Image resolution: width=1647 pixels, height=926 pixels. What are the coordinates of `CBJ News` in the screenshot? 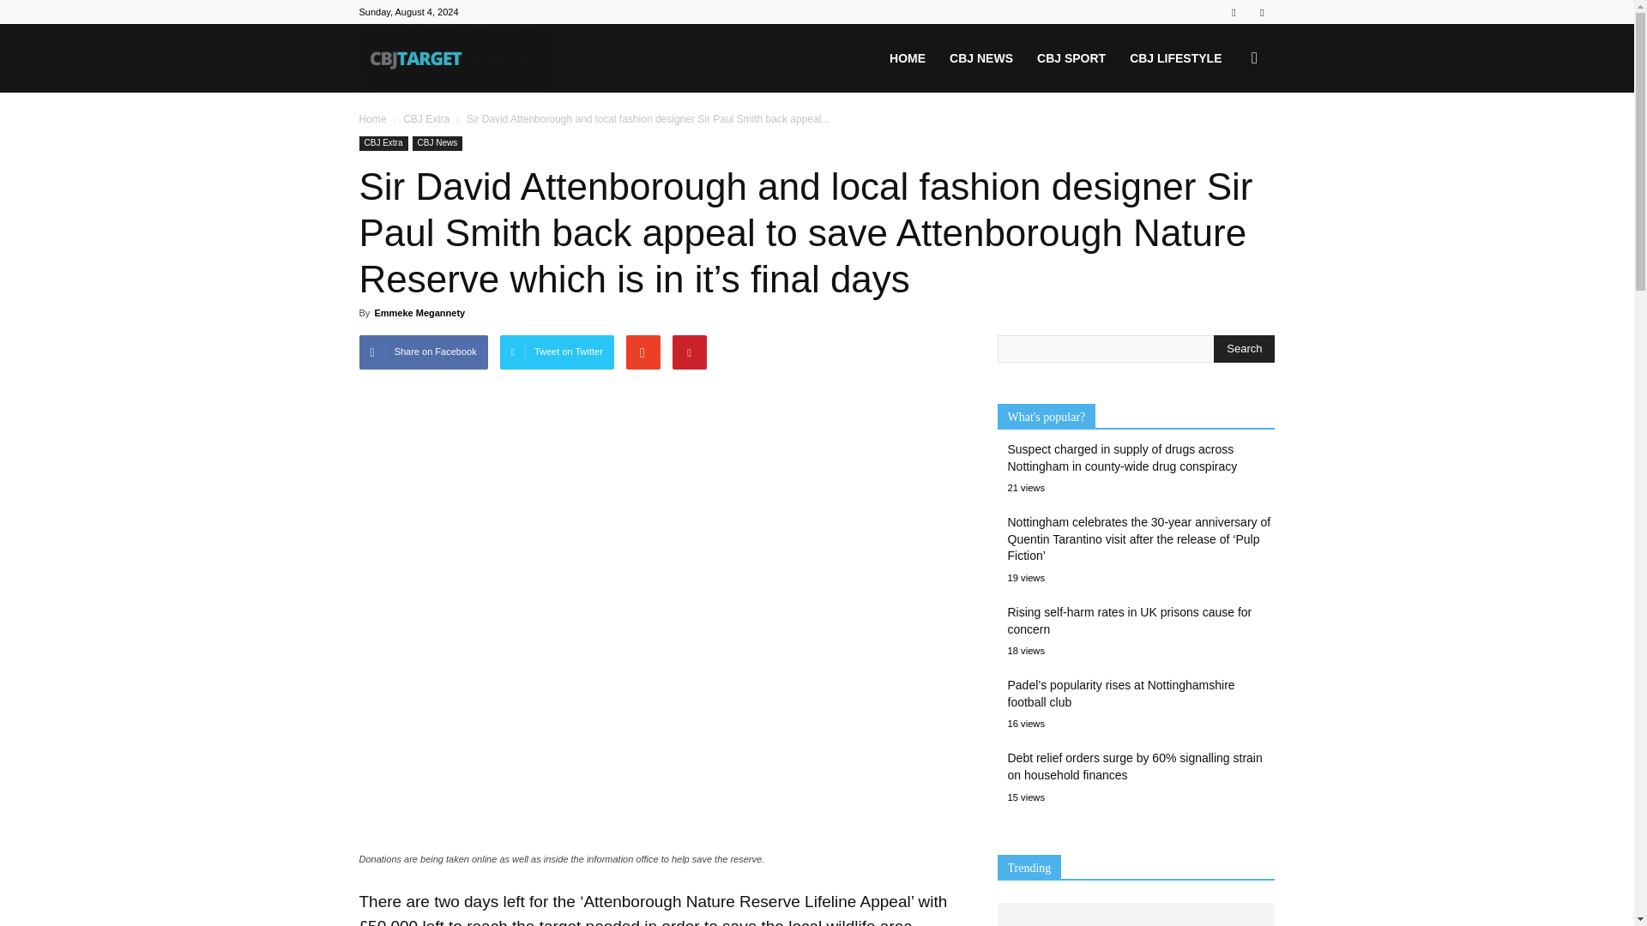 It's located at (437, 143).